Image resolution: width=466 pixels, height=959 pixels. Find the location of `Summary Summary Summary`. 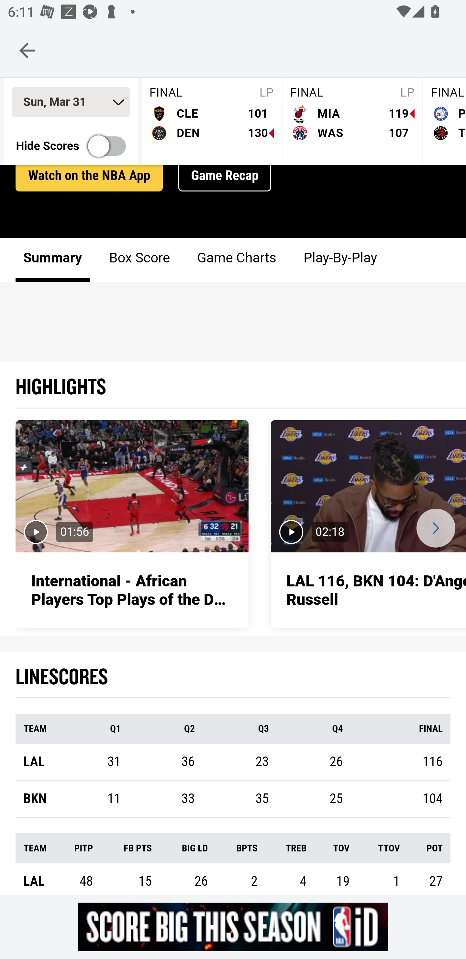

Summary Summary Summary is located at coordinates (53, 261).